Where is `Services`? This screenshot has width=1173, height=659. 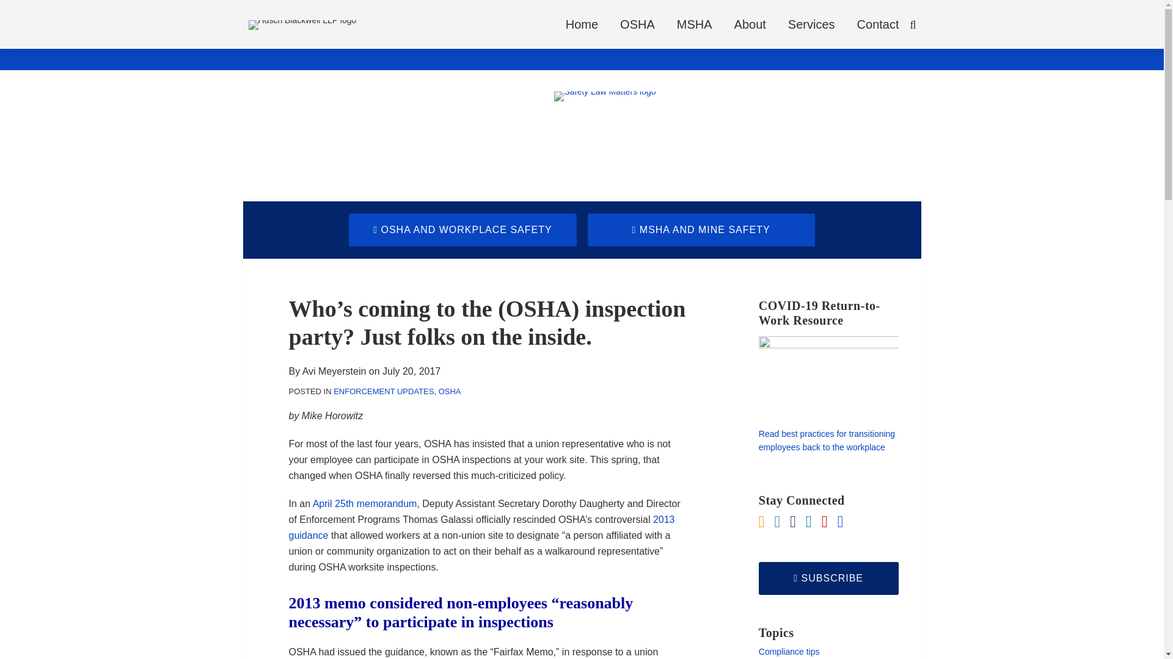
Services is located at coordinates (811, 24).